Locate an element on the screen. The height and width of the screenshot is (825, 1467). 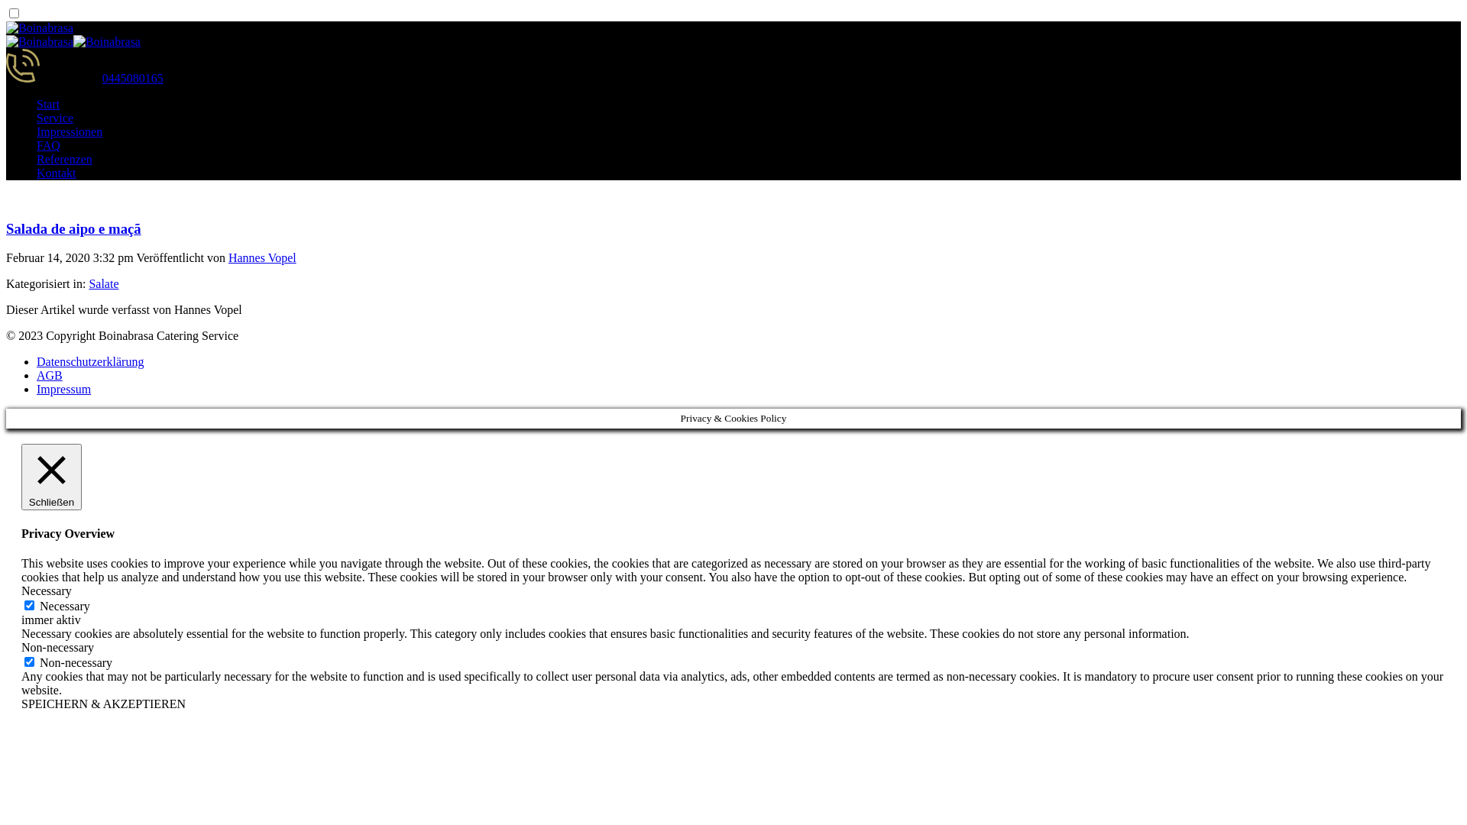
Kontakt is located at coordinates (57, 173).